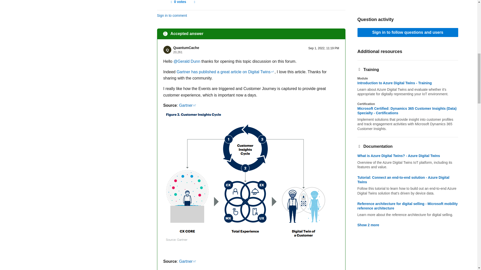  What do you see at coordinates (178, 3) in the screenshot?
I see `This comment is helpful` at bounding box center [178, 3].